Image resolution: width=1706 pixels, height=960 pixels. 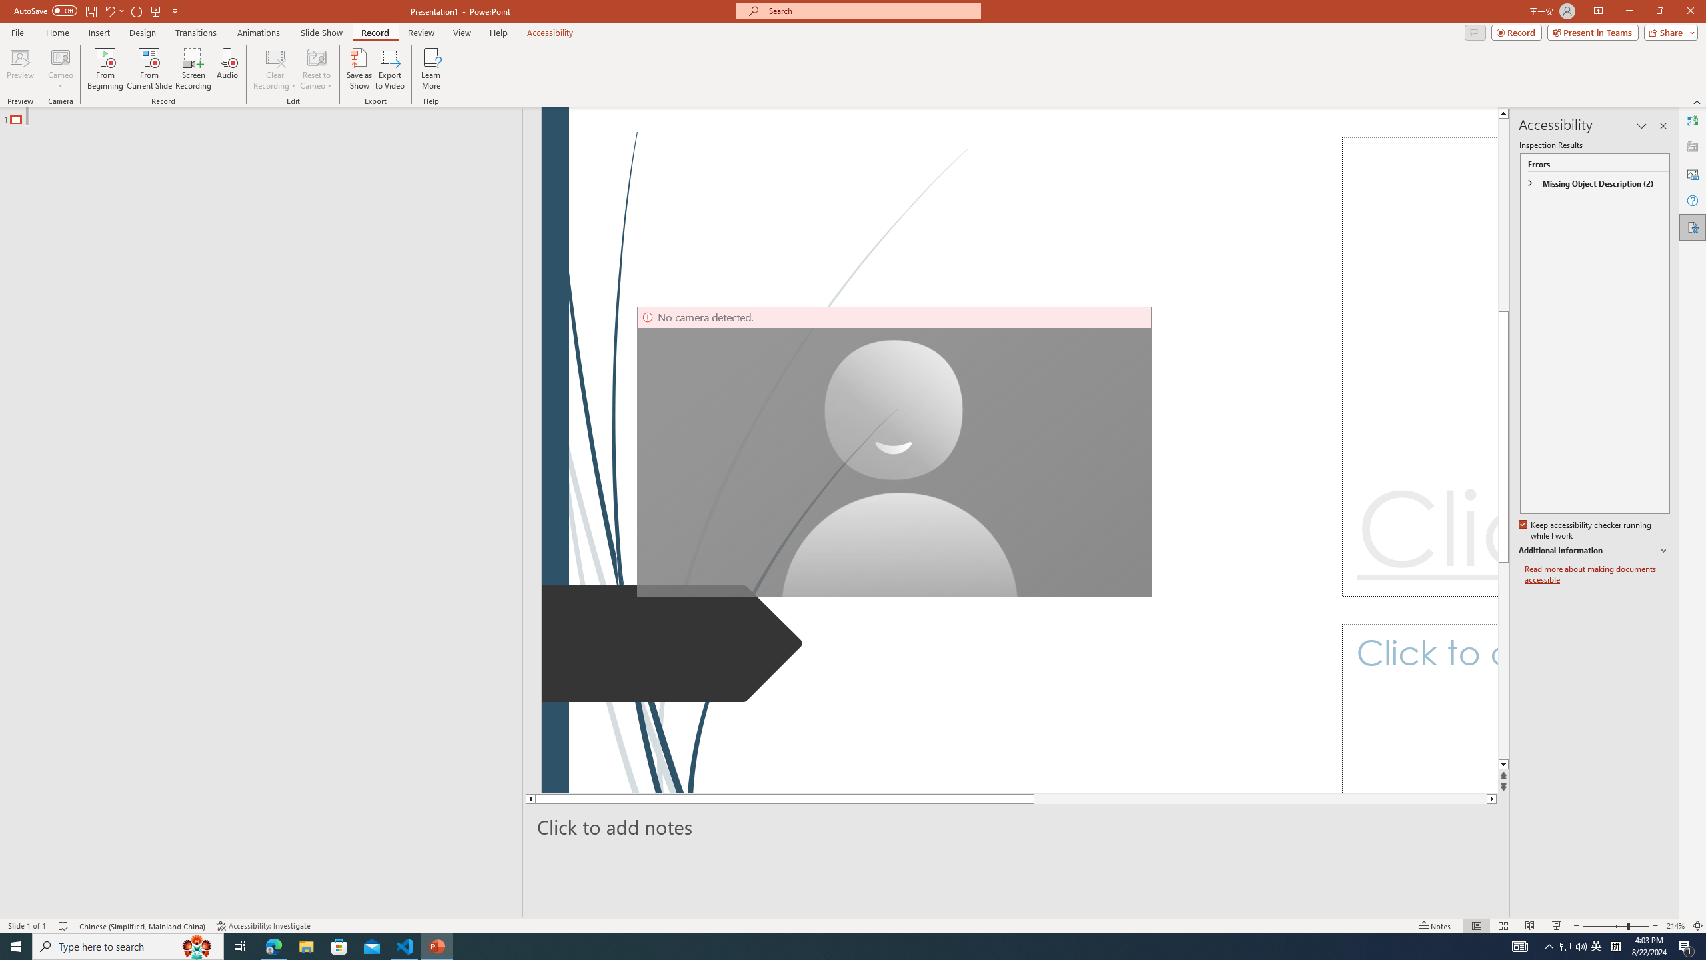 What do you see at coordinates (894, 452) in the screenshot?
I see `Camera 7, No camera detected.` at bounding box center [894, 452].